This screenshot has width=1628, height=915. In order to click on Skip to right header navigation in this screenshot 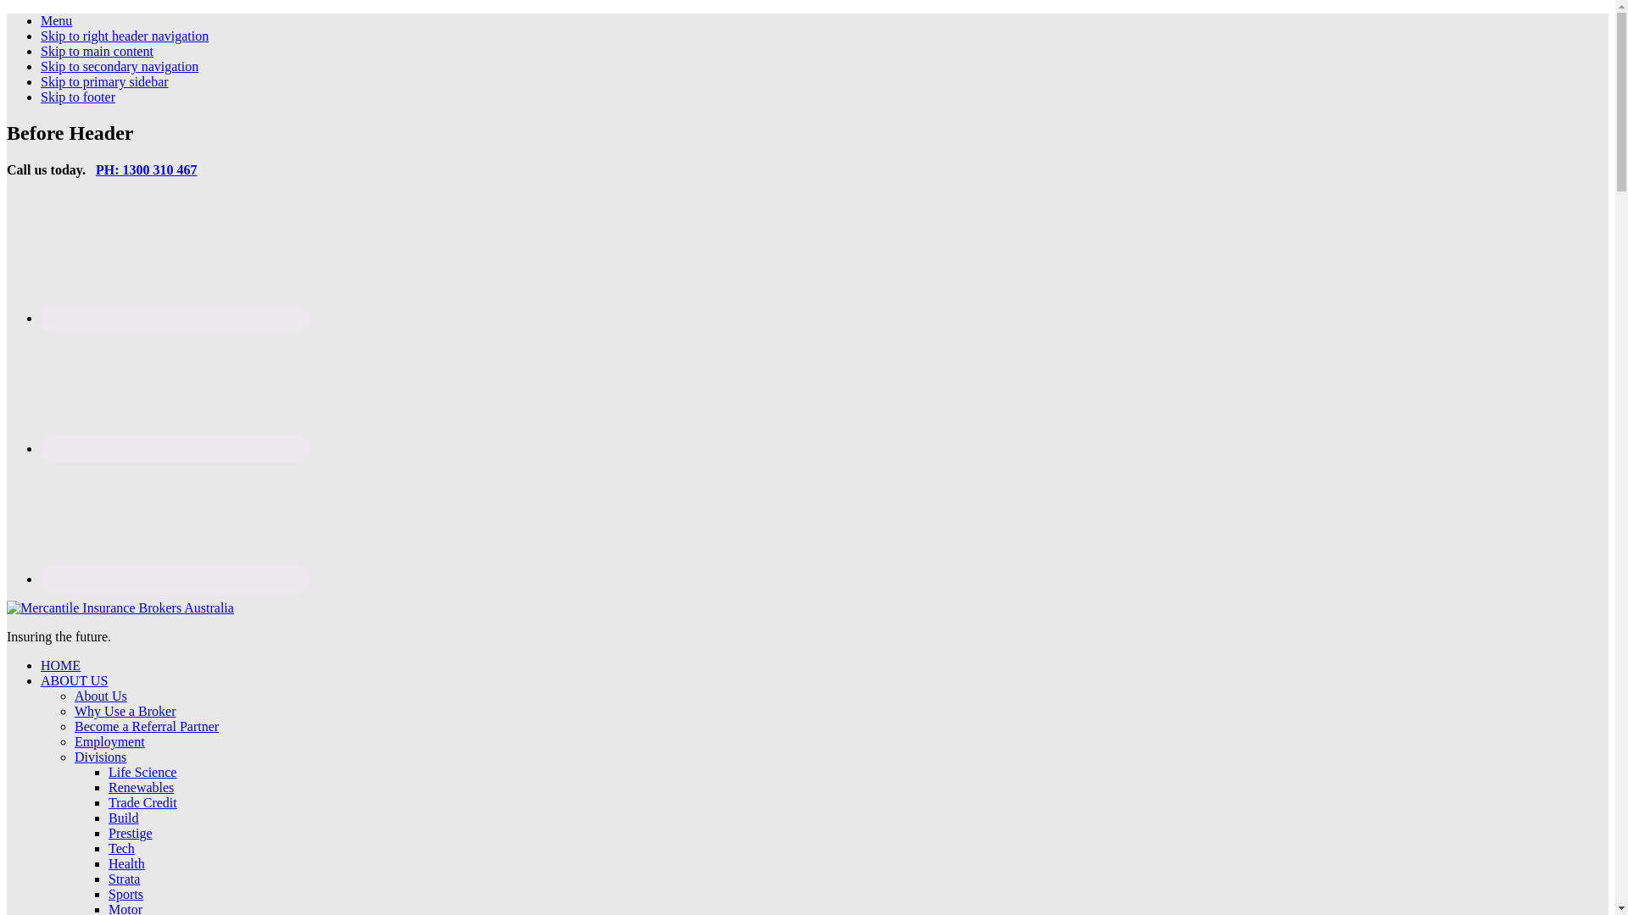, I will do `click(124, 36)`.